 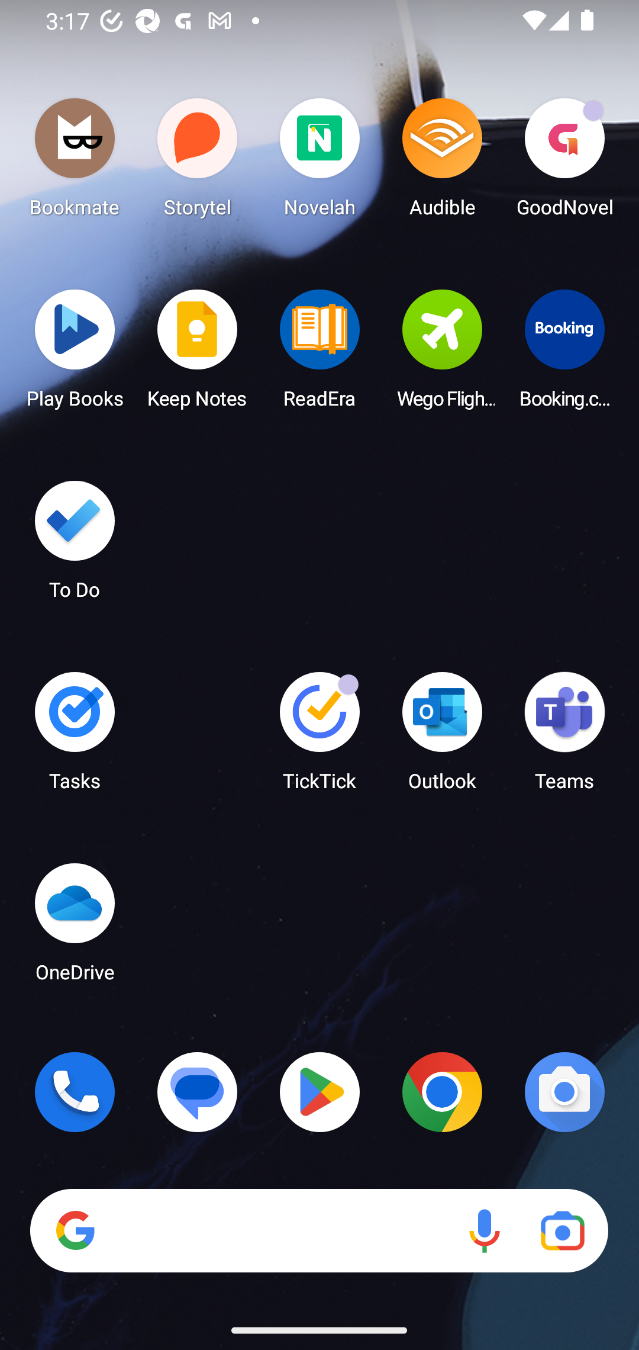 I want to click on Booking.com, so click(x=564, y=353).